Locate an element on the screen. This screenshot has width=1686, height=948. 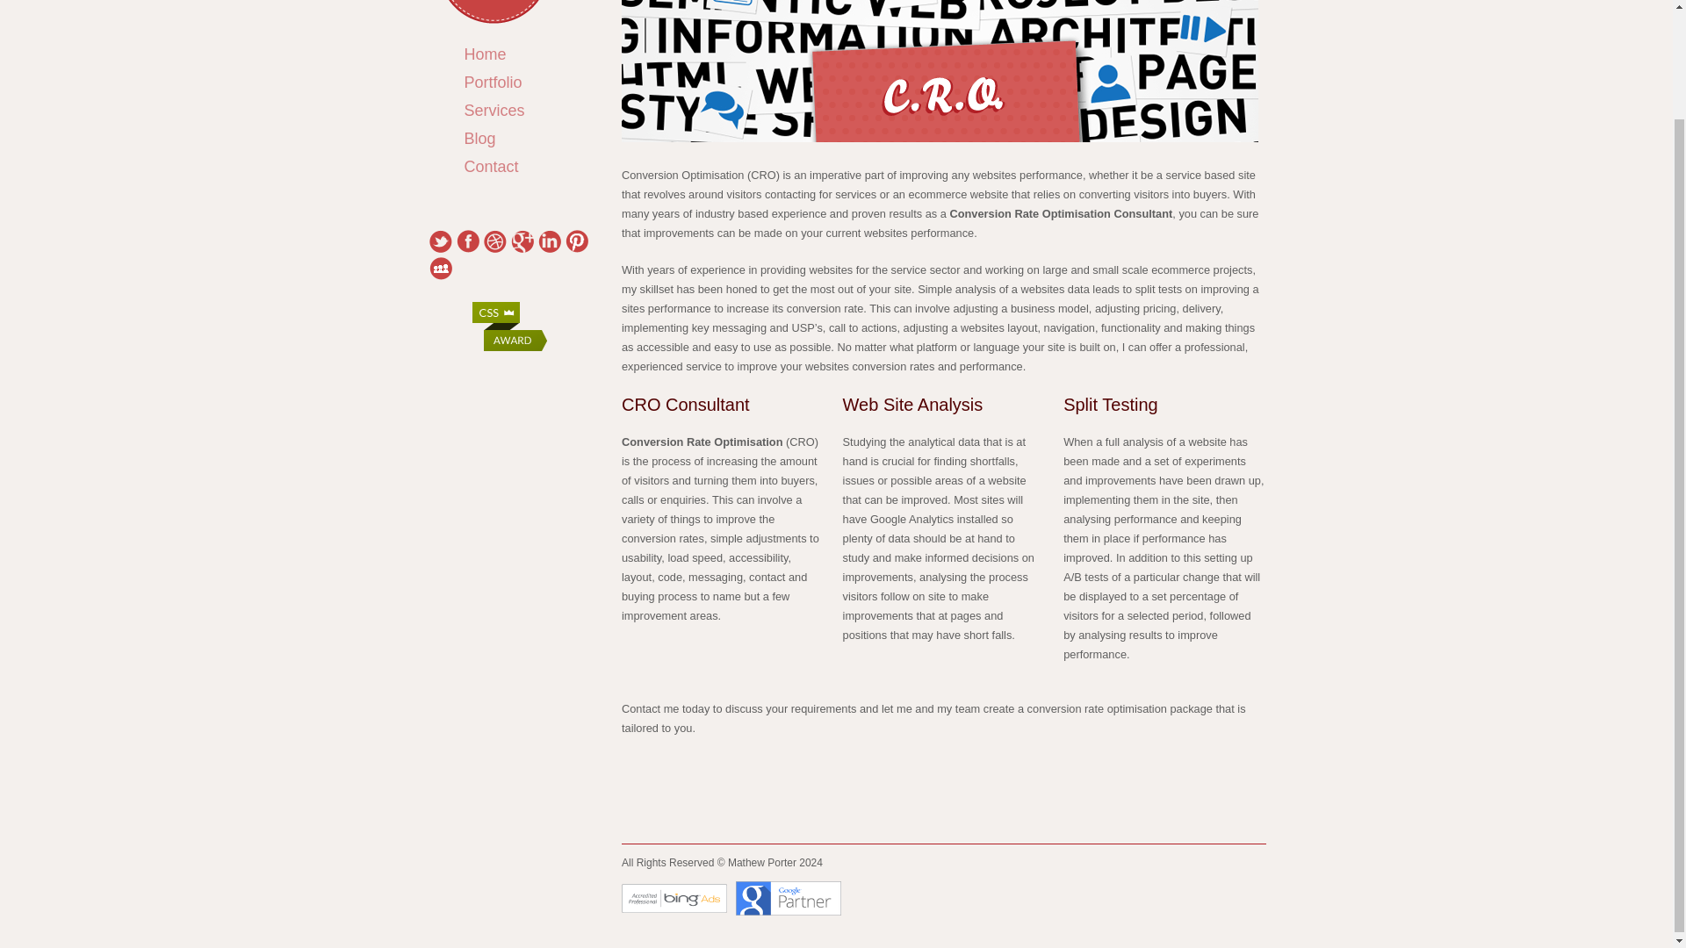
Mathew Porter on MySpace is located at coordinates (439, 268).